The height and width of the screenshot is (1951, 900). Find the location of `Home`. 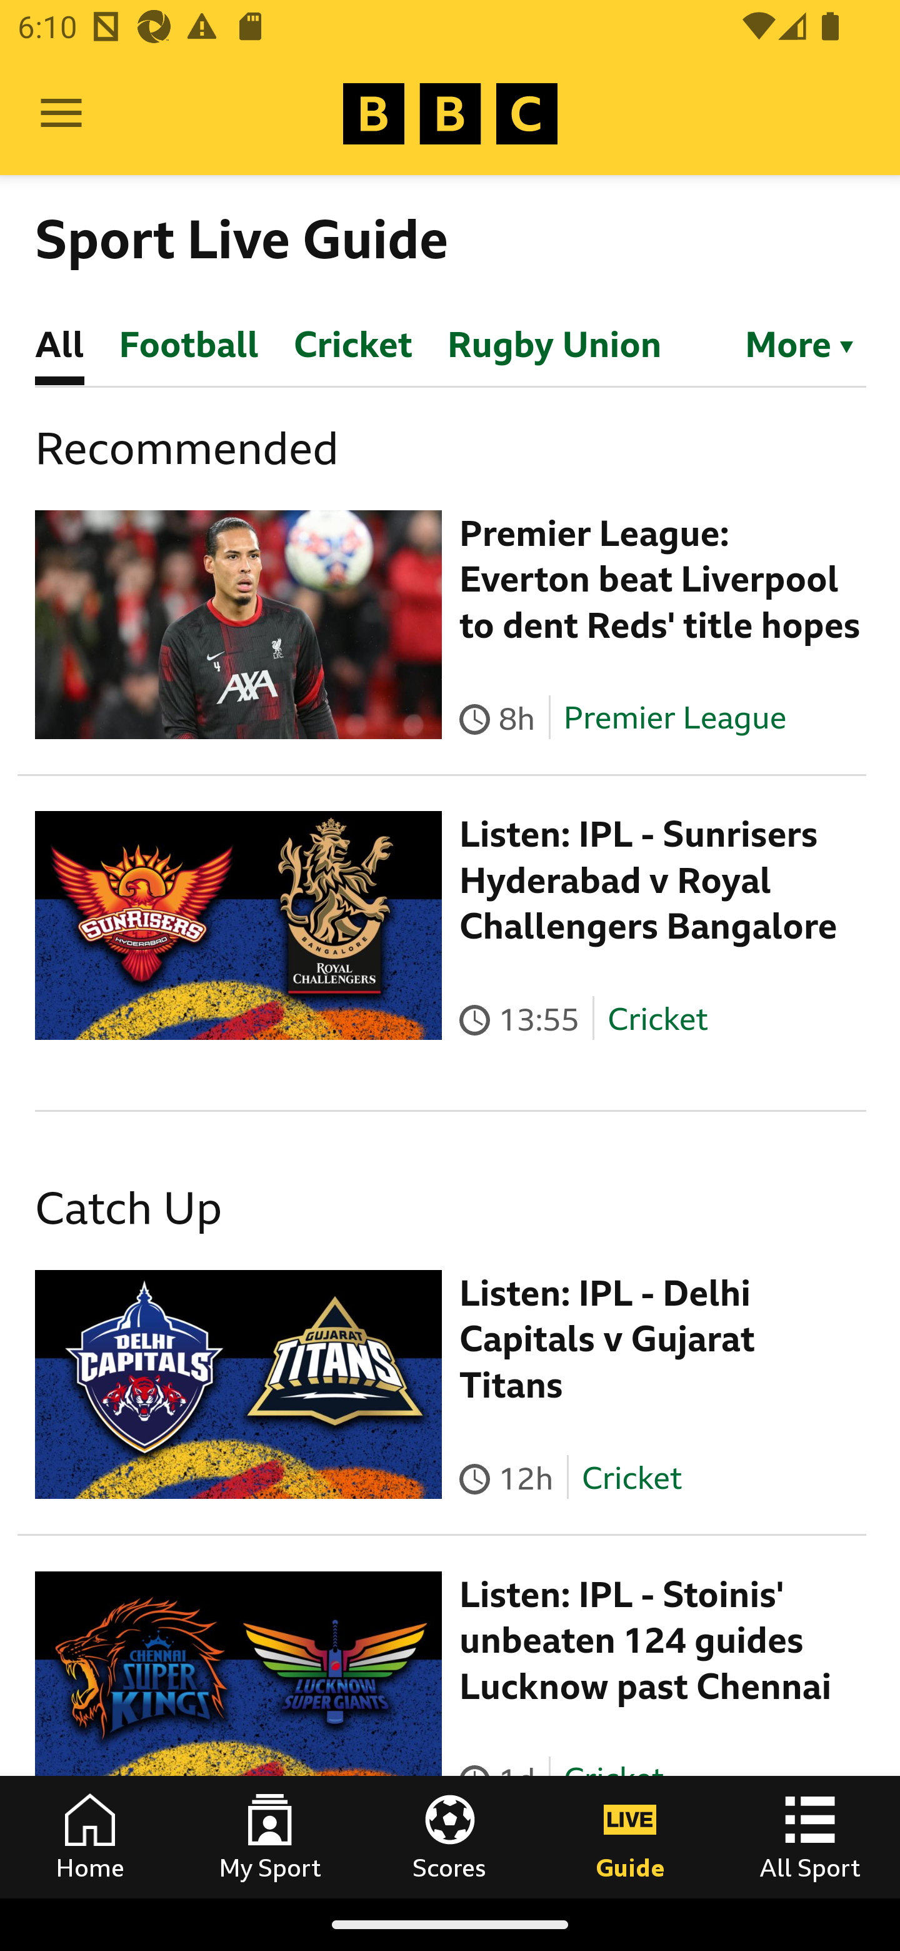

Home is located at coordinates (90, 1837).